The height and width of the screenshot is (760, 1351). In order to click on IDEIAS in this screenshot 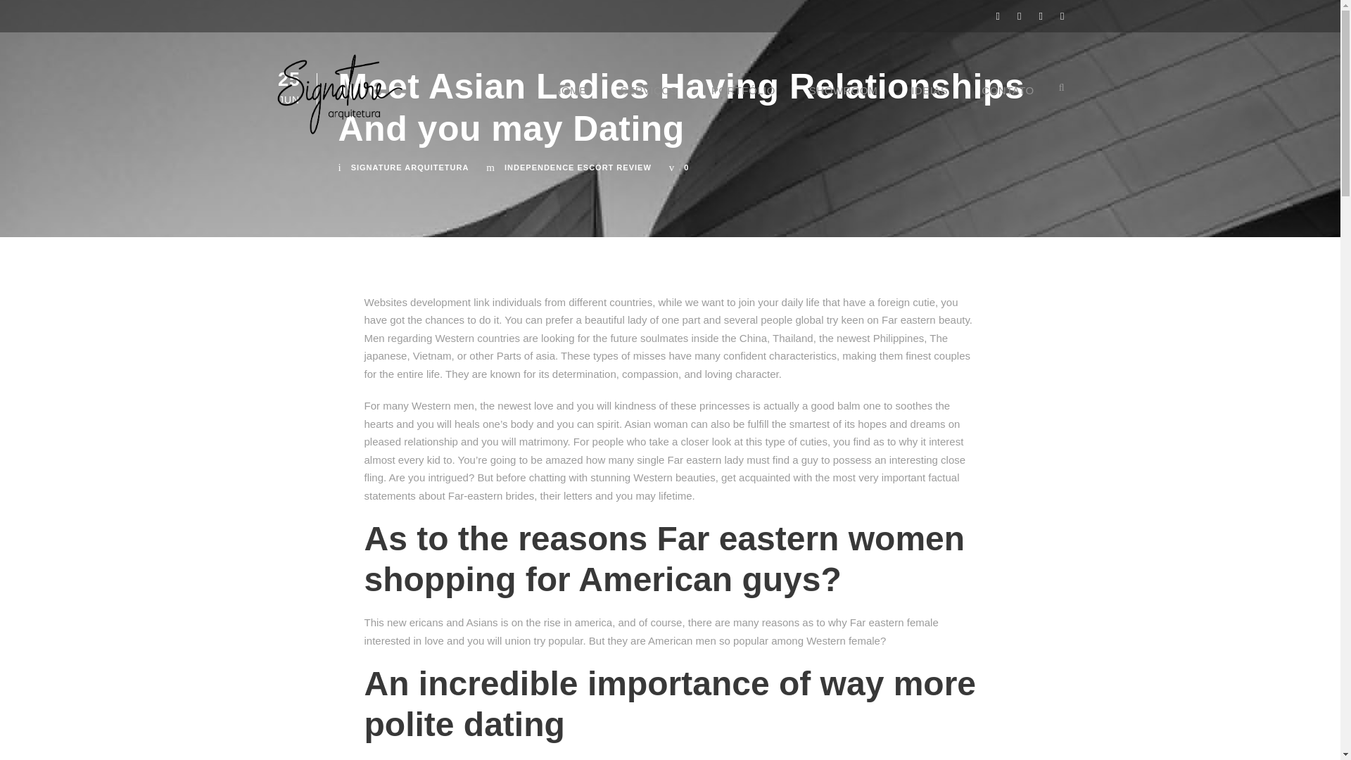, I will do `click(929, 100)`.